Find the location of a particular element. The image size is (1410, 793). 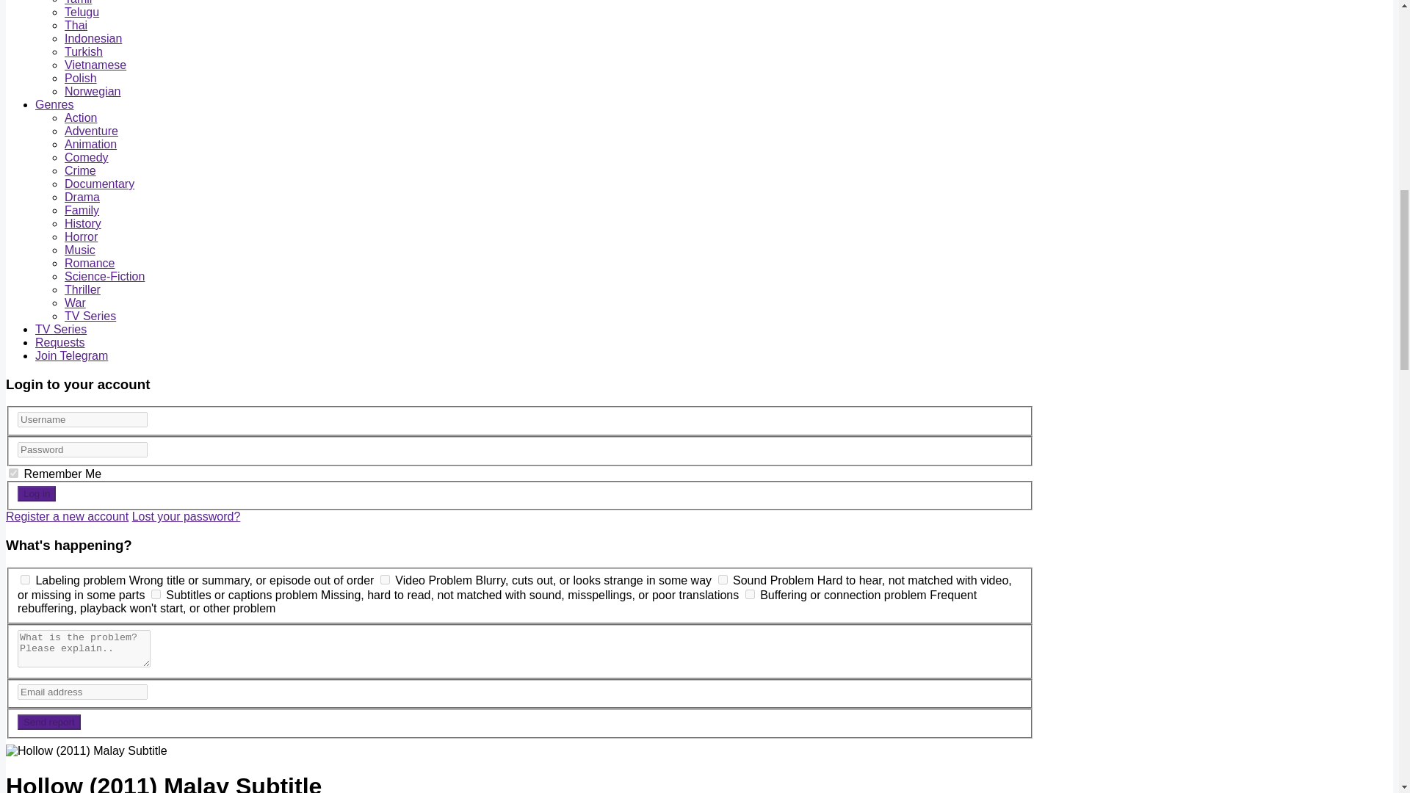

Log in is located at coordinates (37, 493).